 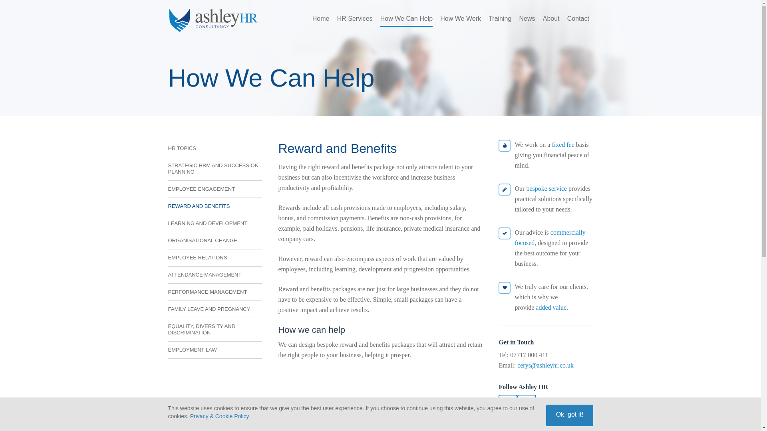 I want to click on How We Can Help, so click(x=406, y=20).